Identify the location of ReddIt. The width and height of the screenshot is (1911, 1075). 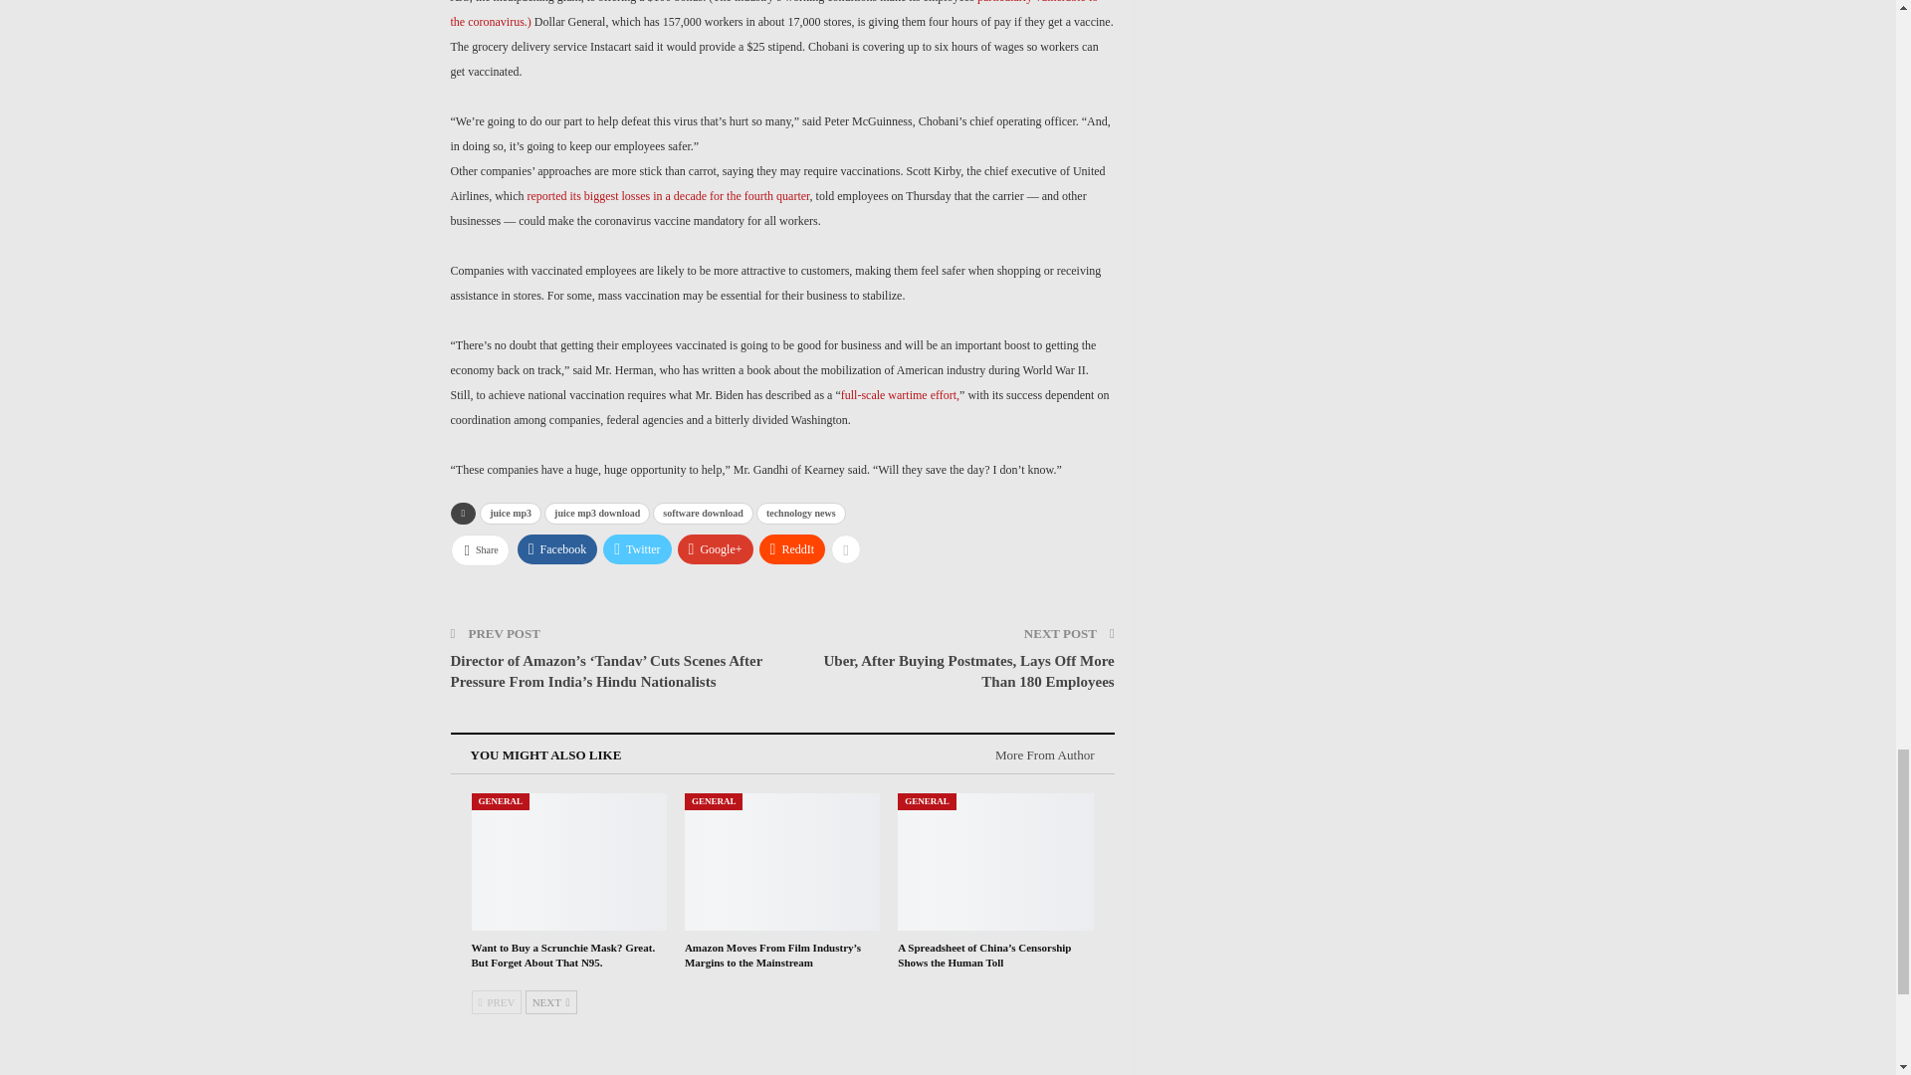
(792, 549).